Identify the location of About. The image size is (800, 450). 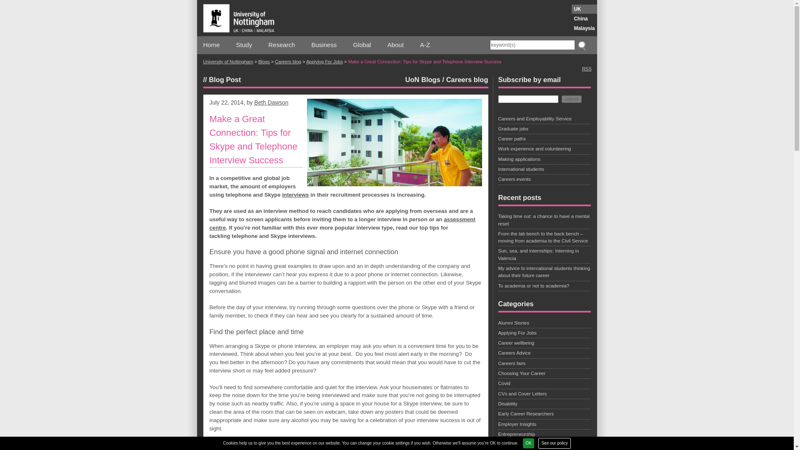
(395, 45).